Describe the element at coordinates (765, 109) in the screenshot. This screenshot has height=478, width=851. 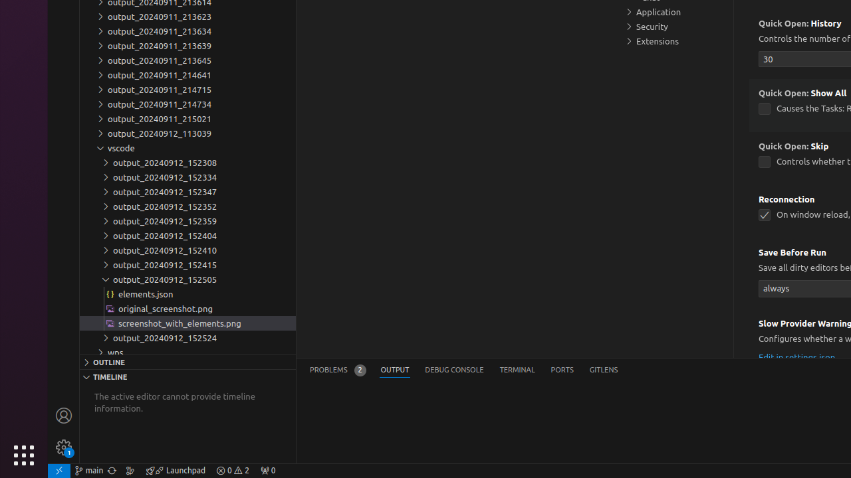
I see `task.quickOpen.showAll` at that location.